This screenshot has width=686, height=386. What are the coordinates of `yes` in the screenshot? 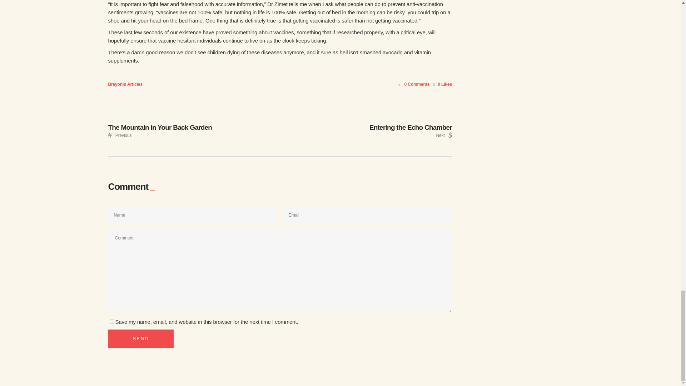 It's located at (443, 84).